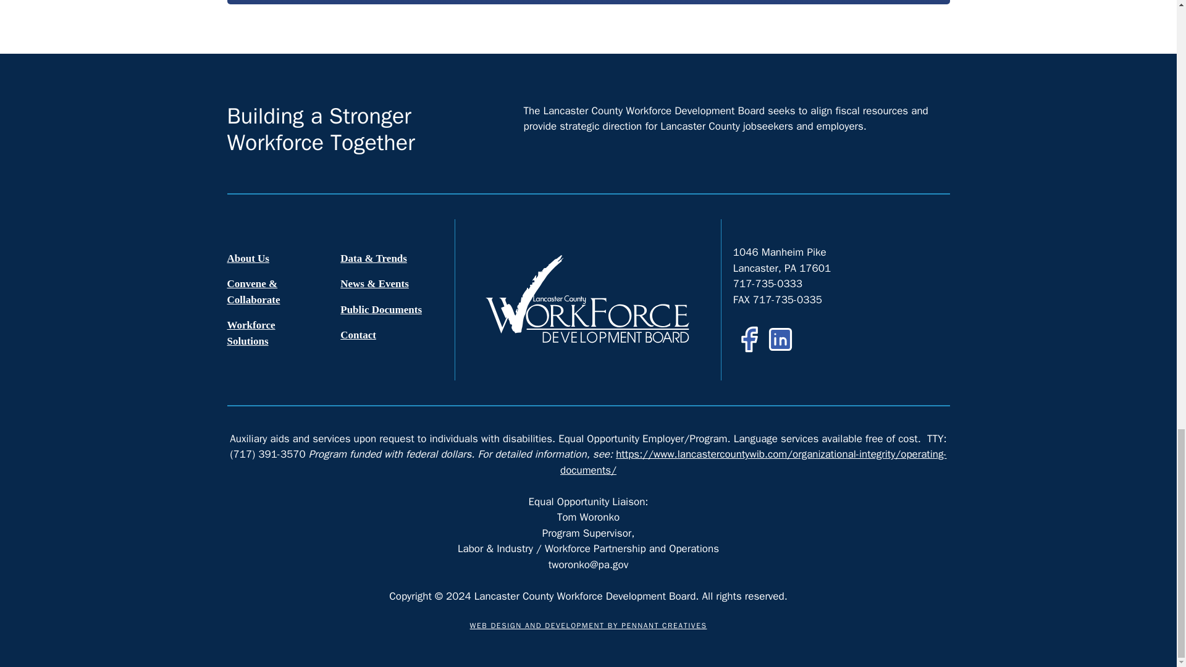 Image resolution: width=1186 pixels, height=667 pixels. I want to click on Public Documents, so click(392, 309).